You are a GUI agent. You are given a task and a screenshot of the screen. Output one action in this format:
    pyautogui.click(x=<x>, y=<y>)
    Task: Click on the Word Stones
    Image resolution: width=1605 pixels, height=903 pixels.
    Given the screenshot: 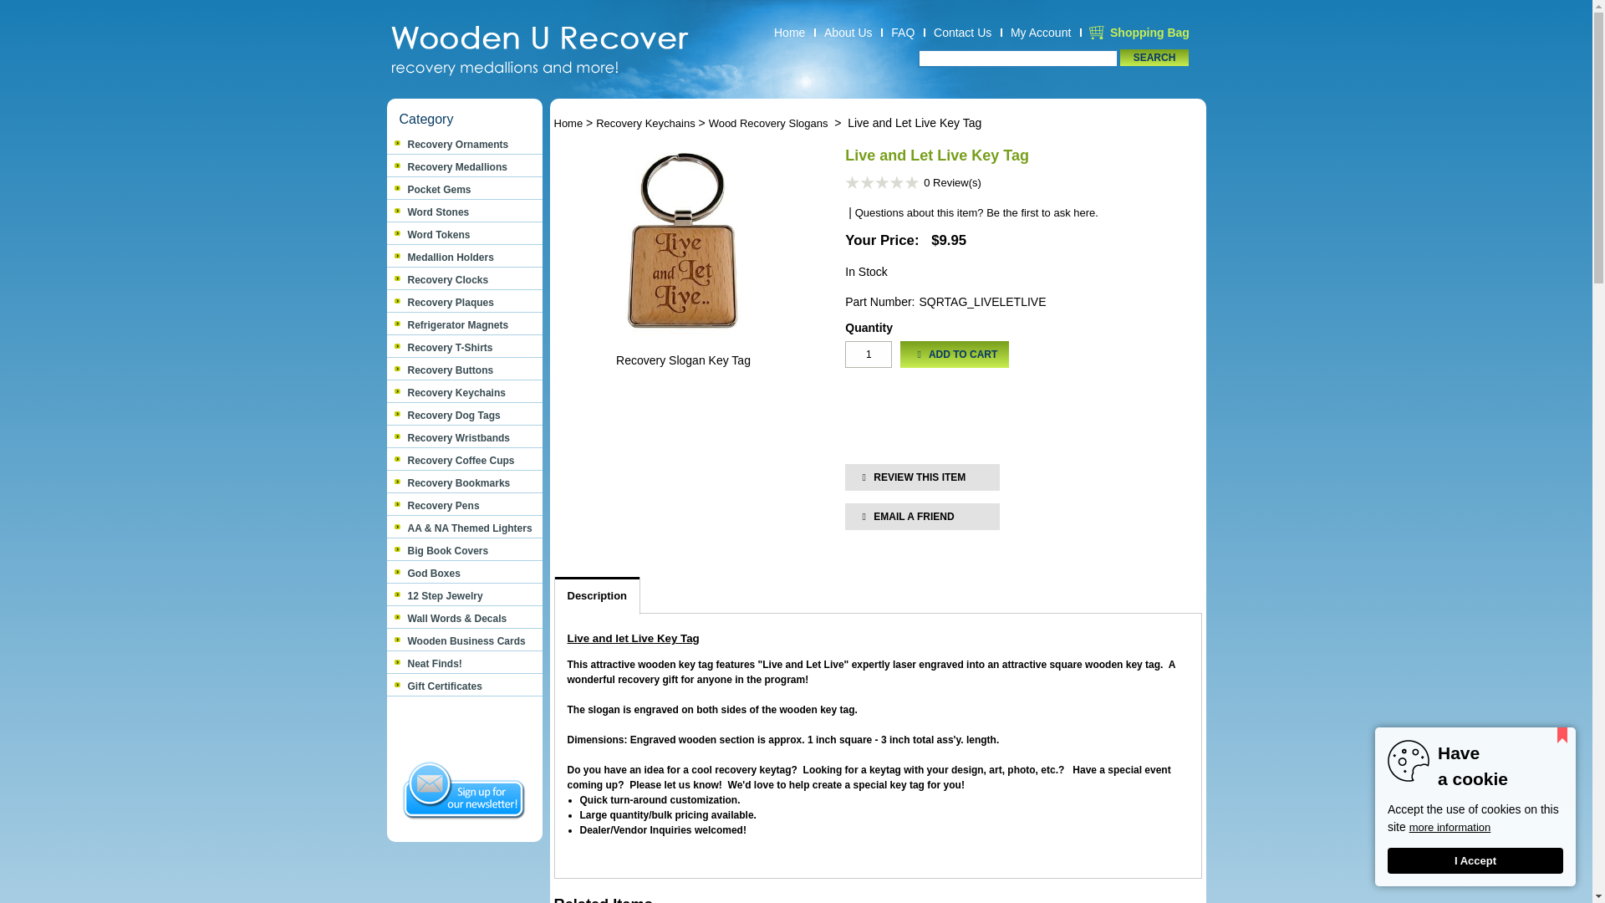 What is the action you would take?
    pyautogui.click(x=464, y=212)
    